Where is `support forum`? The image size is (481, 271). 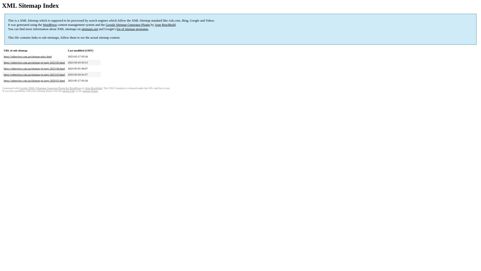 support forum is located at coordinates (90, 91).